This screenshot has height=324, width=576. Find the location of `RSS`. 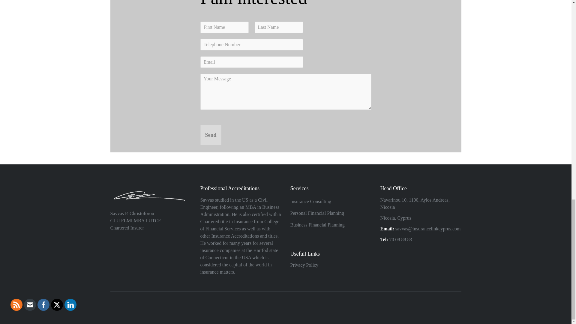

RSS is located at coordinates (16, 305).